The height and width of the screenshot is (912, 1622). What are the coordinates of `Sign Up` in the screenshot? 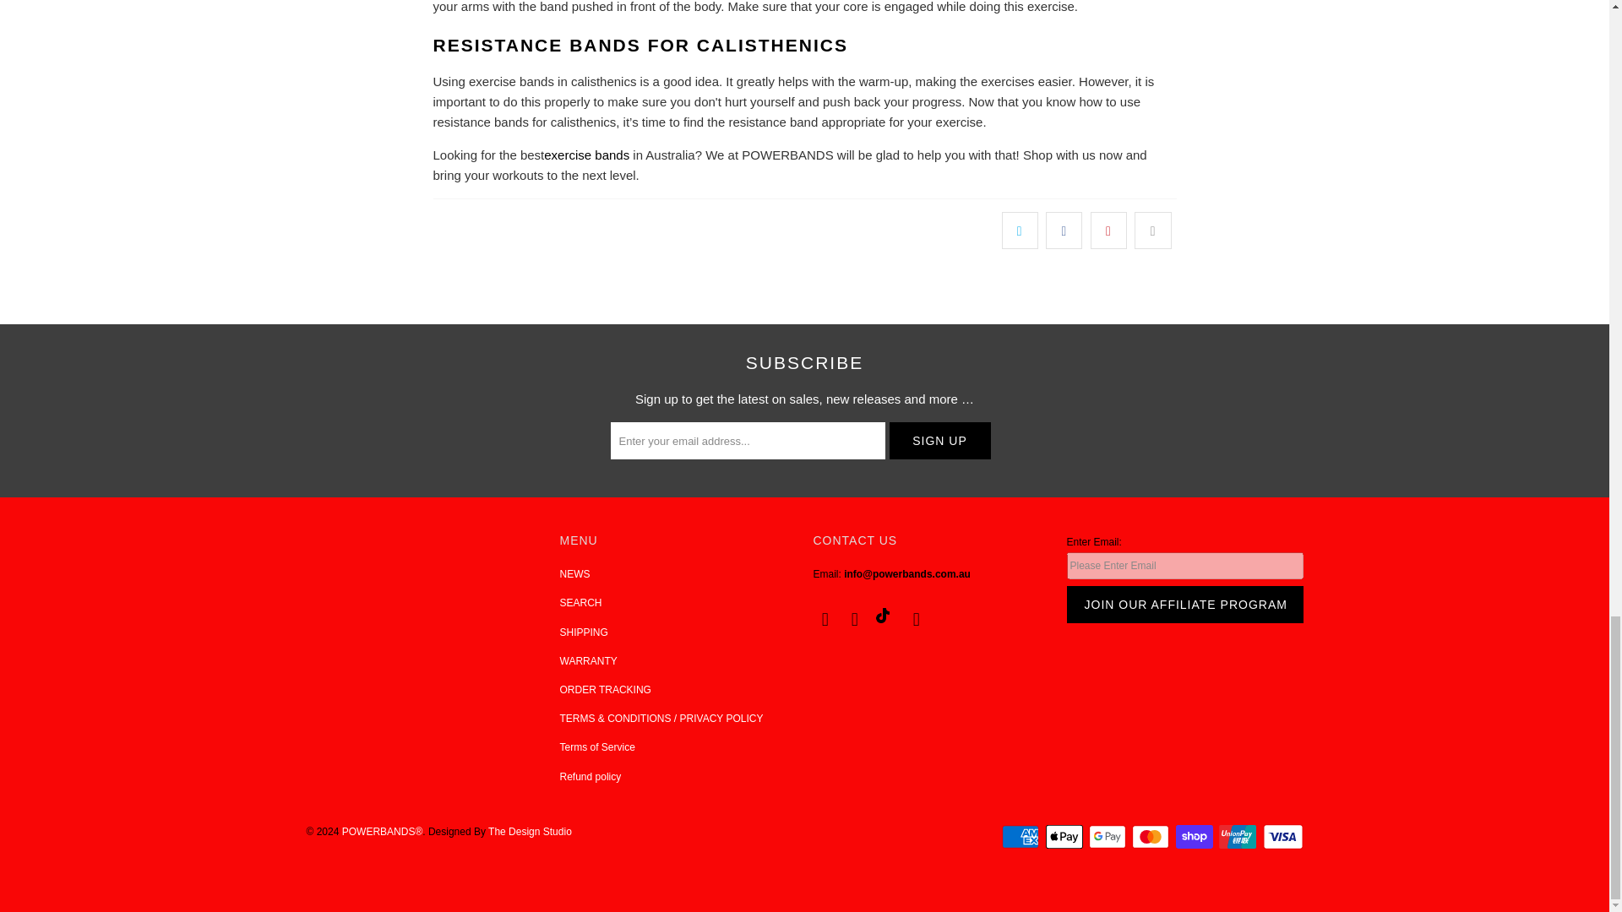 It's located at (939, 441).